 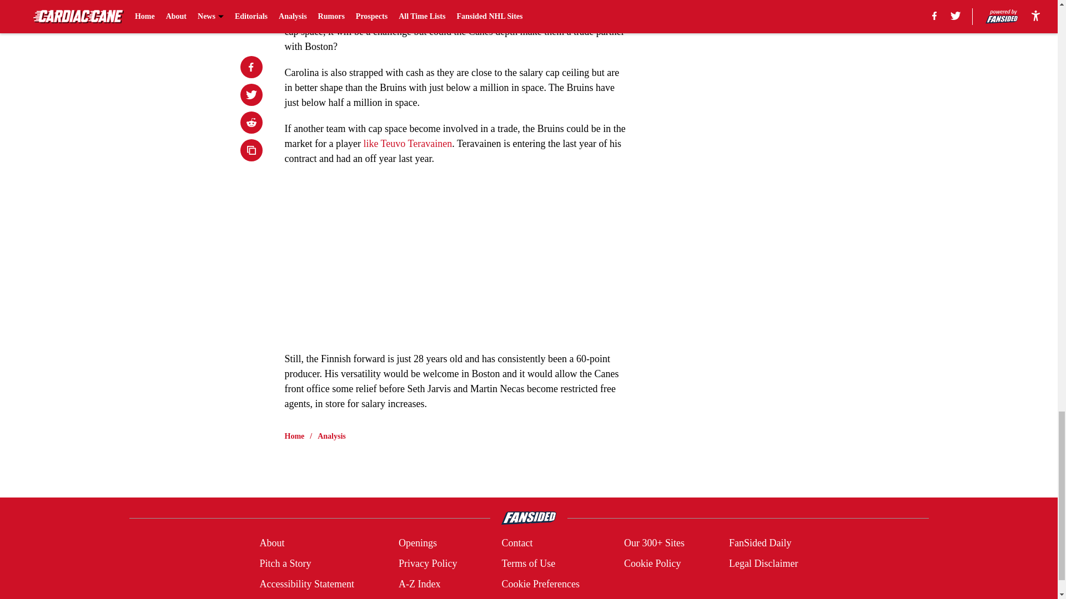 What do you see at coordinates (294, 436) in the screenshot?
I see `Home` at bounding box center [294, 436].